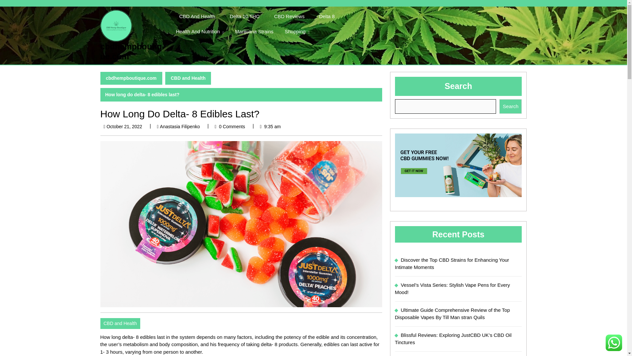  Describe the element at coordinates (131, 78) in the screenshot. I see `cbdhempboutique.com` at that location.